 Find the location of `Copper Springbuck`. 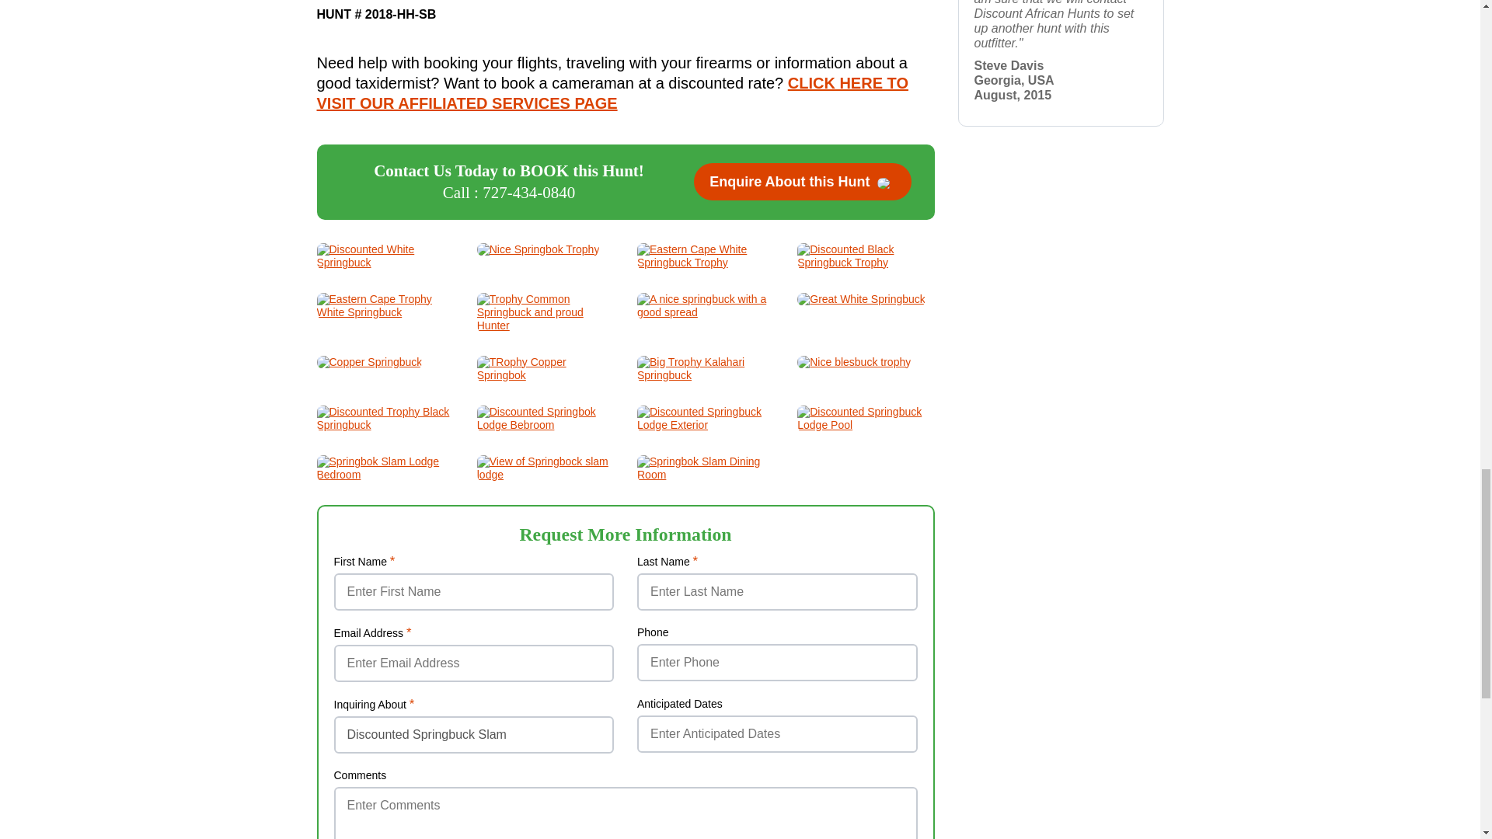

Copper Springbuck is located at coordinates (369, 362).